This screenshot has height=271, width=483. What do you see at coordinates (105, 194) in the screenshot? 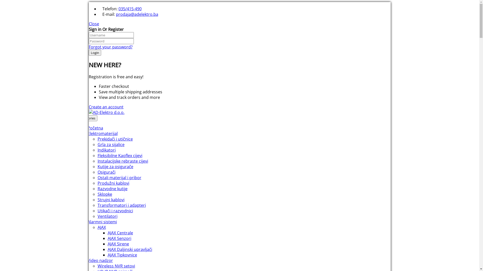
I see `Sklopke` at bounding box center [105, 194].